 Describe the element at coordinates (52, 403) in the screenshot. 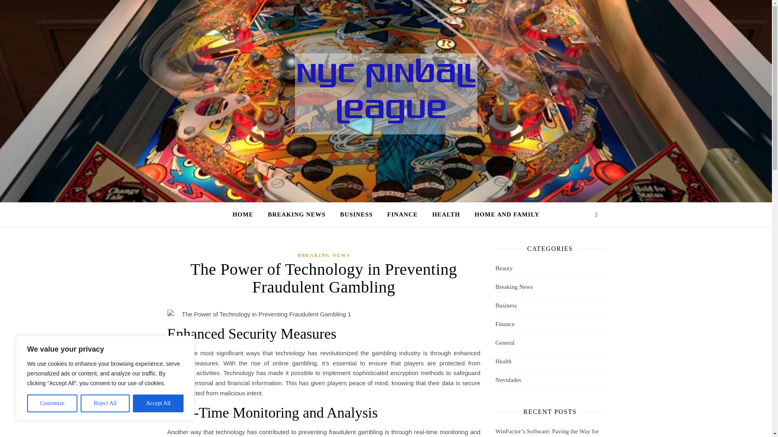

I see `Customize` at that location.